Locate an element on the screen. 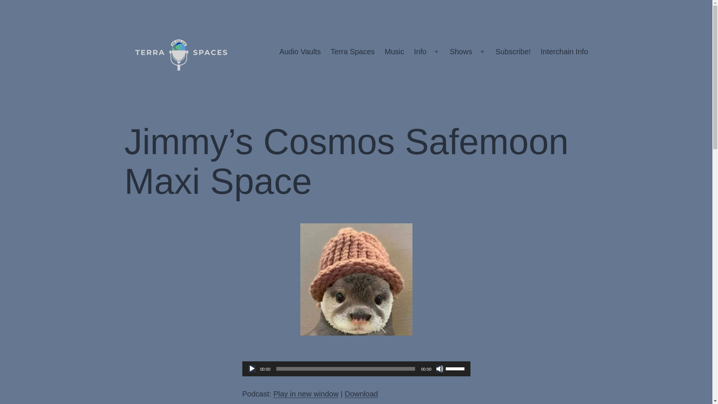 The image size is (718, 404). Audio Vaults is located at coordinates (300, 52).